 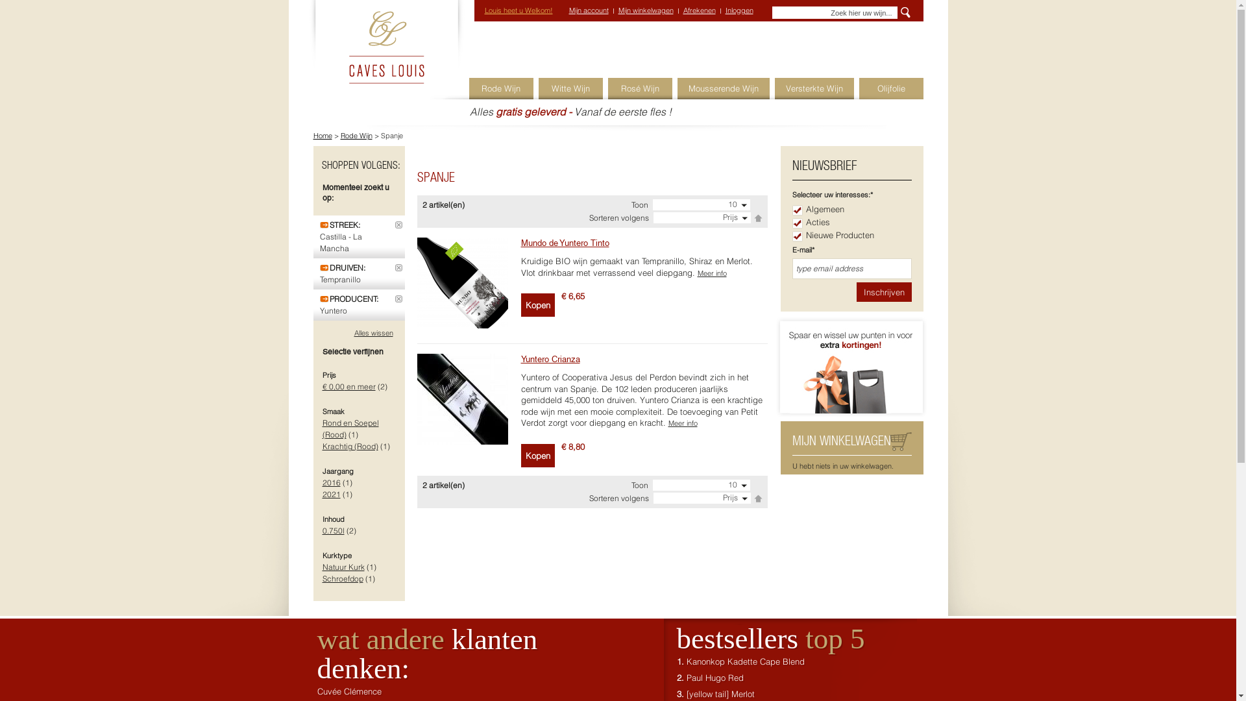 I want to click on Krachtig (Rood), so click(x=350, y=447).